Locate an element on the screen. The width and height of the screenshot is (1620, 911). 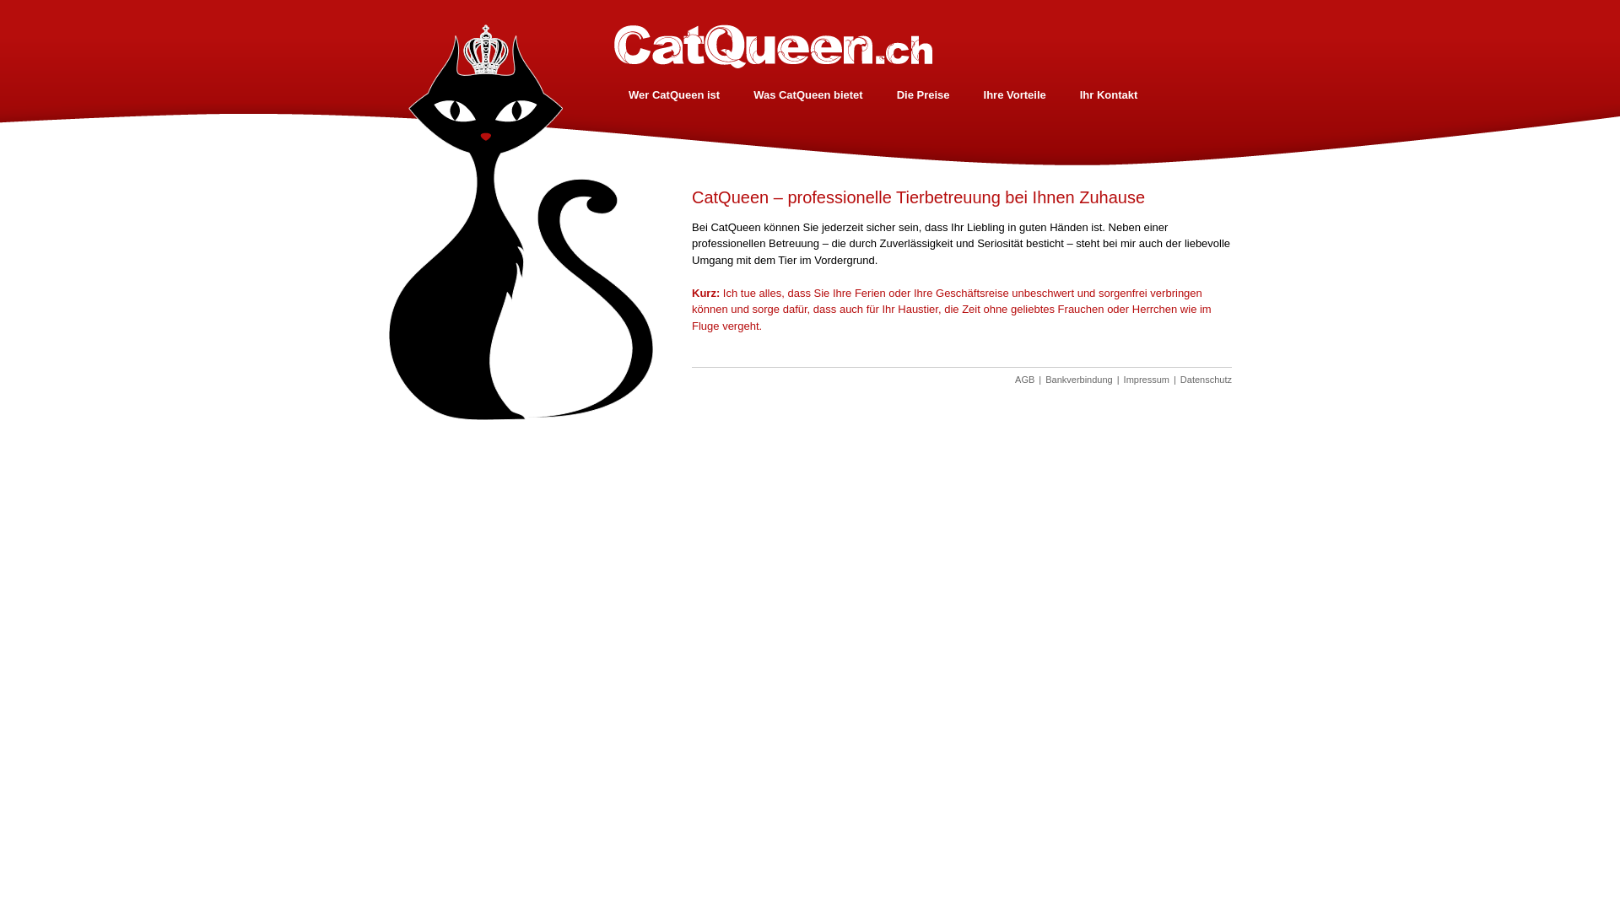
Die Preise is located at coordinates (923, 94).